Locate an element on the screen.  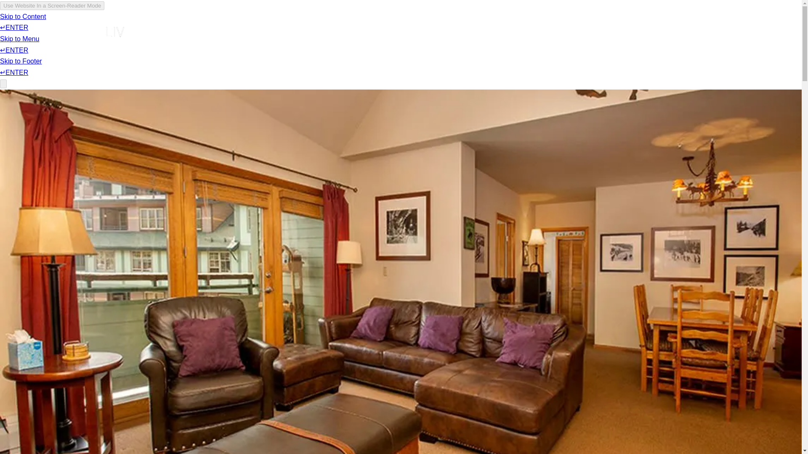
HOME SEARCH is located at coordinates (364, 31).